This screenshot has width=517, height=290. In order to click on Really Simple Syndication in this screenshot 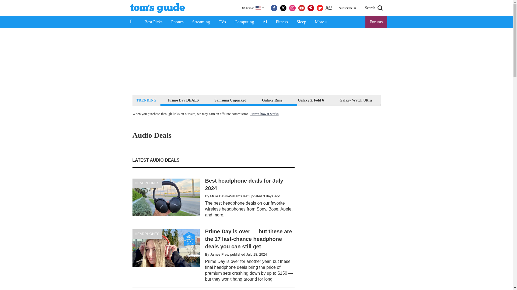, I will do `click(329, 8)`.